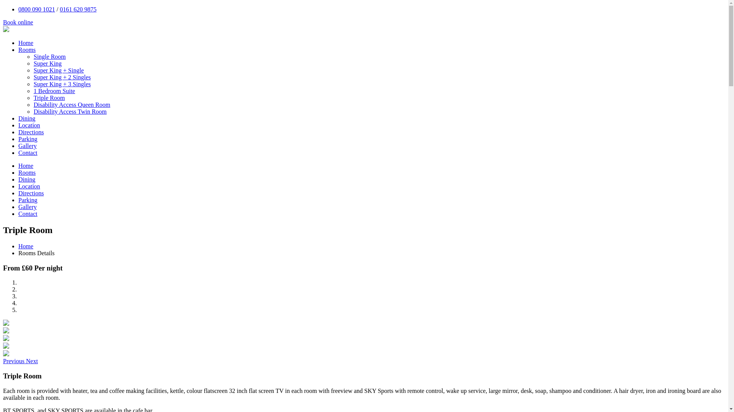 Image resolution: width=734 pixels, height=412 pixels. I want to click on Gallery, so click(28, 146).